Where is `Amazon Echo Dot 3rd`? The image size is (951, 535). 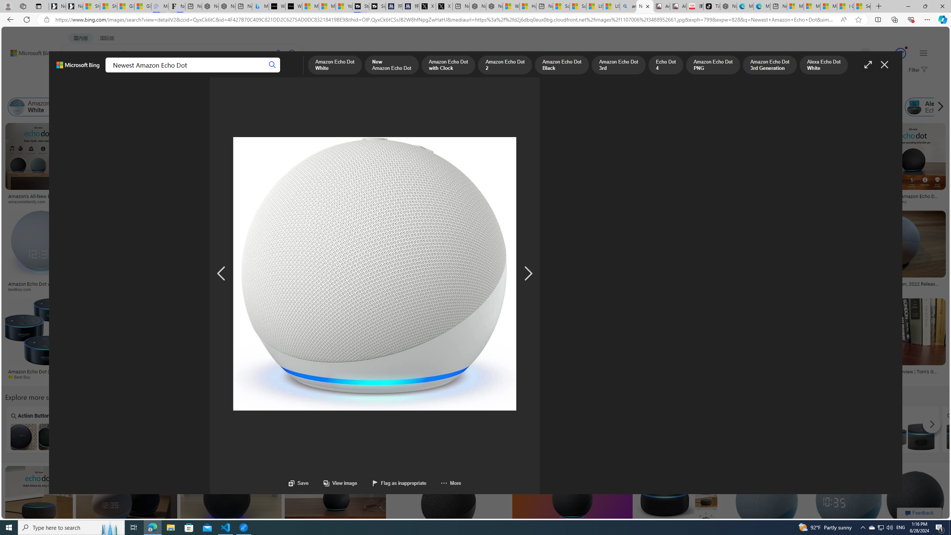
Amazon Echo Dot 3rd is located at coordinates (439, 107).